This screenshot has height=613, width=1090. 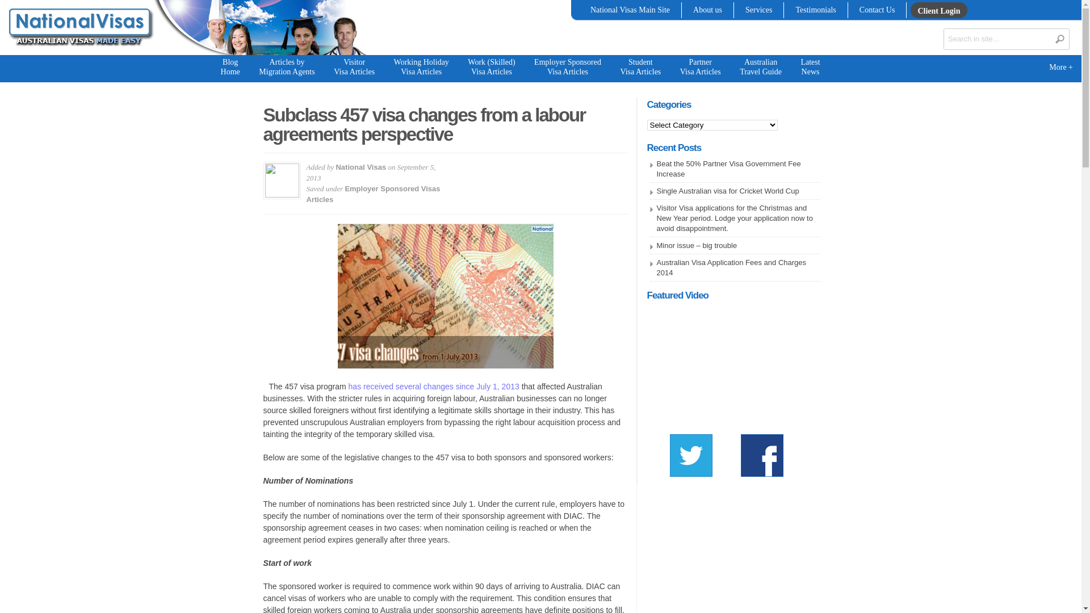 What do you see at coordinates (287, 68) in the screenshot?
I see `Articles by
Migration Agents` at bounding box center [287, 68].